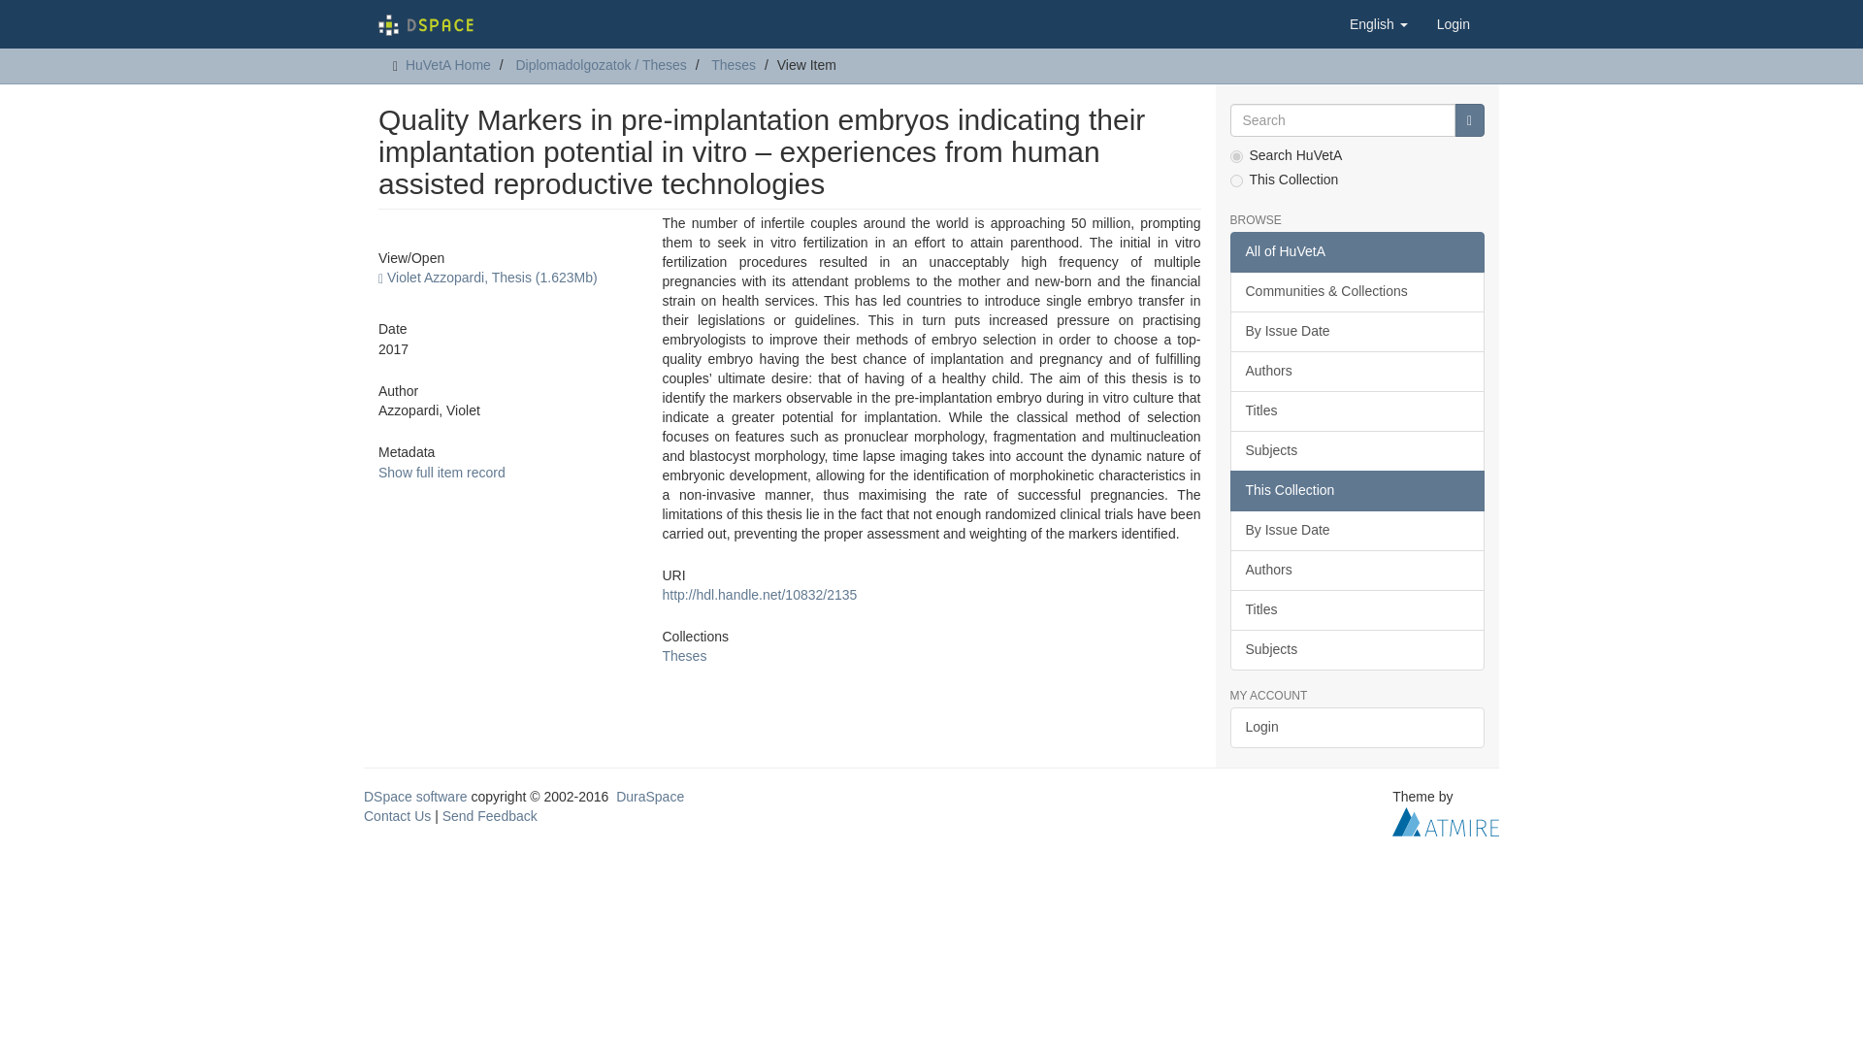  What do you see at coordinates (1469, 120) in the screenshot?
I see `Go` at bounding box center [1469, 120].